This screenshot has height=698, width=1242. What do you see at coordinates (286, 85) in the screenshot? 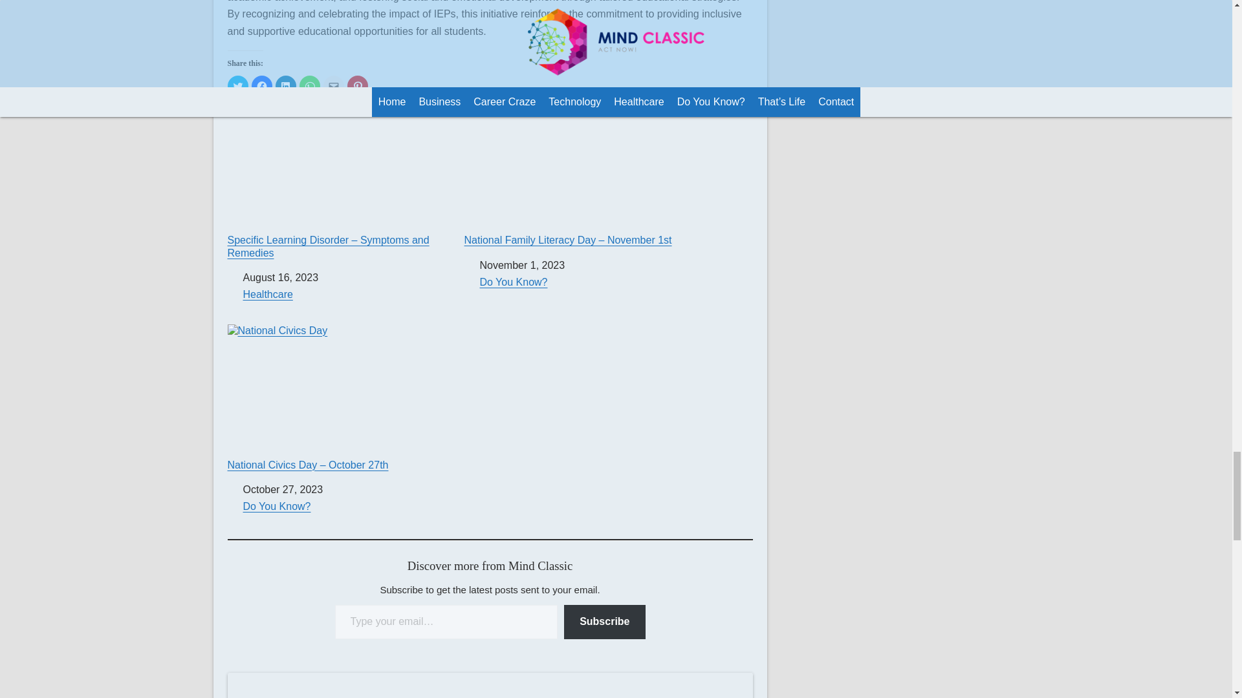
I see `Click to share on LinkedIn` at bounding box center [286, 85].